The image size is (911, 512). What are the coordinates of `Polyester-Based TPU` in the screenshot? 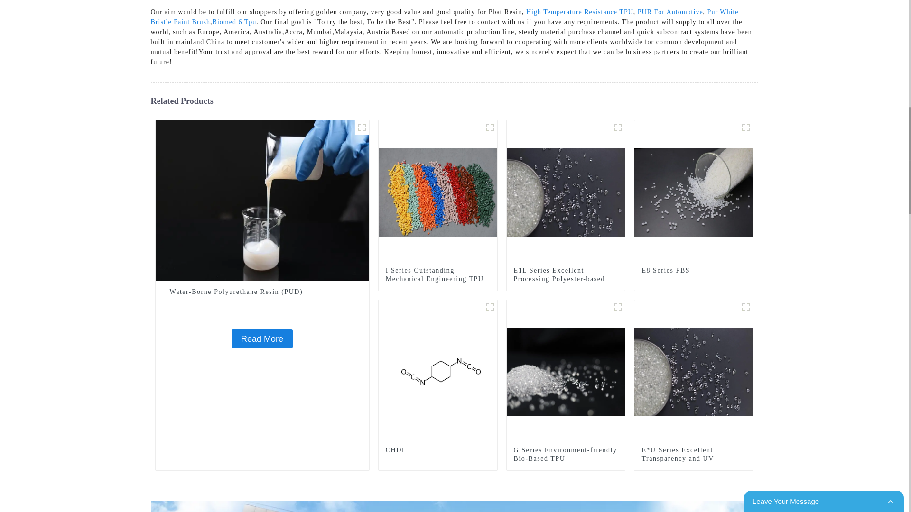 It's located at (618, 127).